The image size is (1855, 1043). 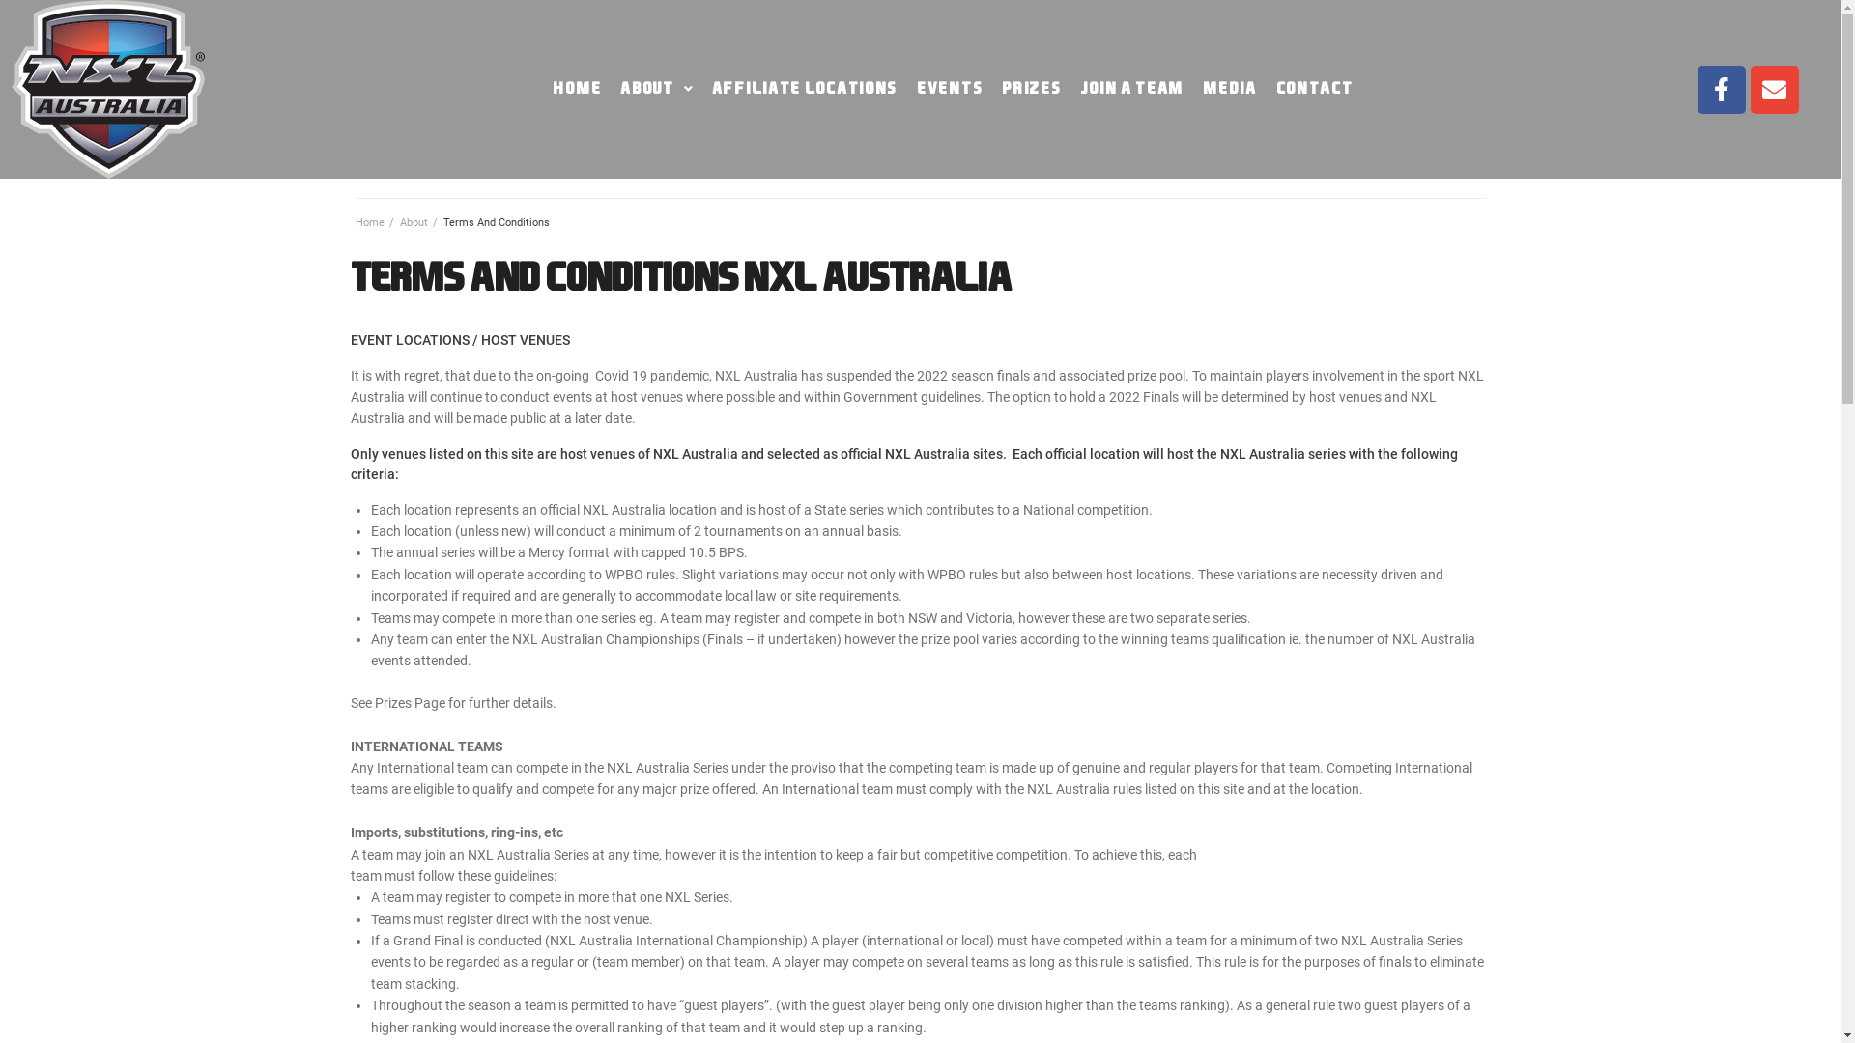 What do you see at coordinates (950, 89) in the screenshot?
I see `Events` at bounding box center [950, 89].